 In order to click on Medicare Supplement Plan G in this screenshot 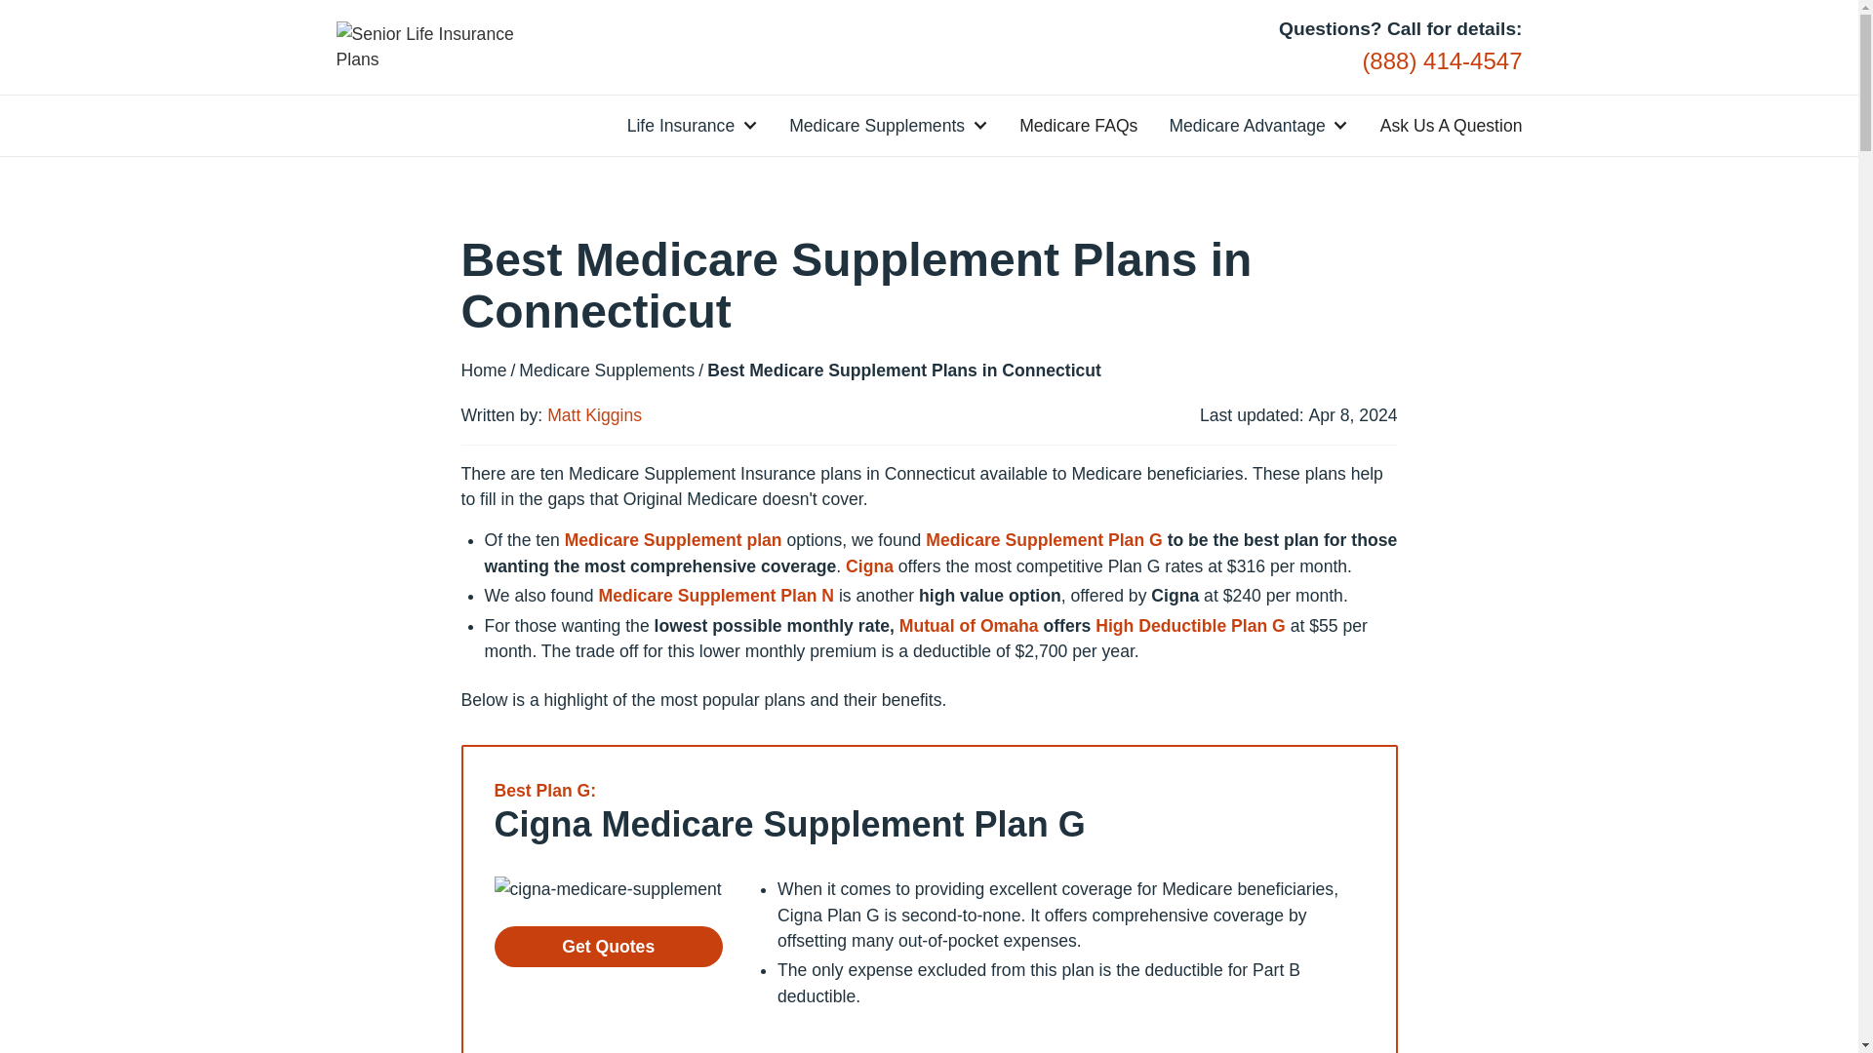, I will do `click(1046, 540)`.